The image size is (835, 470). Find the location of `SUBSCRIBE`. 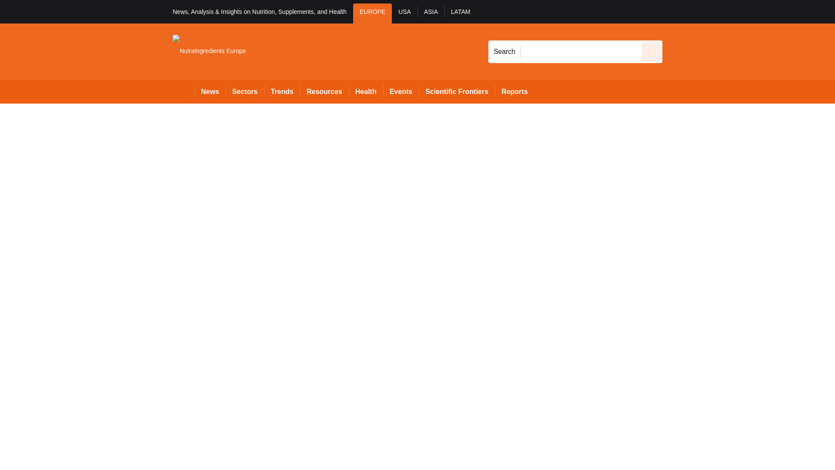

SUBSCRIBE is located at coordinates (759, 11).